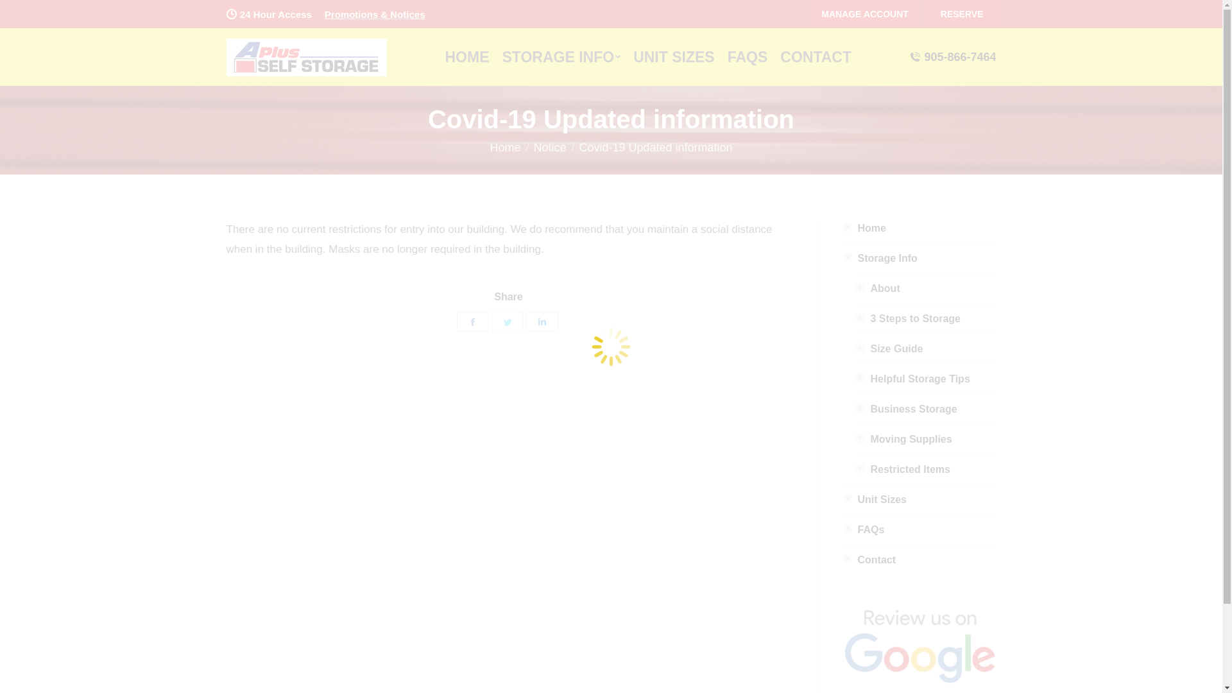  I want to click on Helpful Storage Tips, so click(913, 379).